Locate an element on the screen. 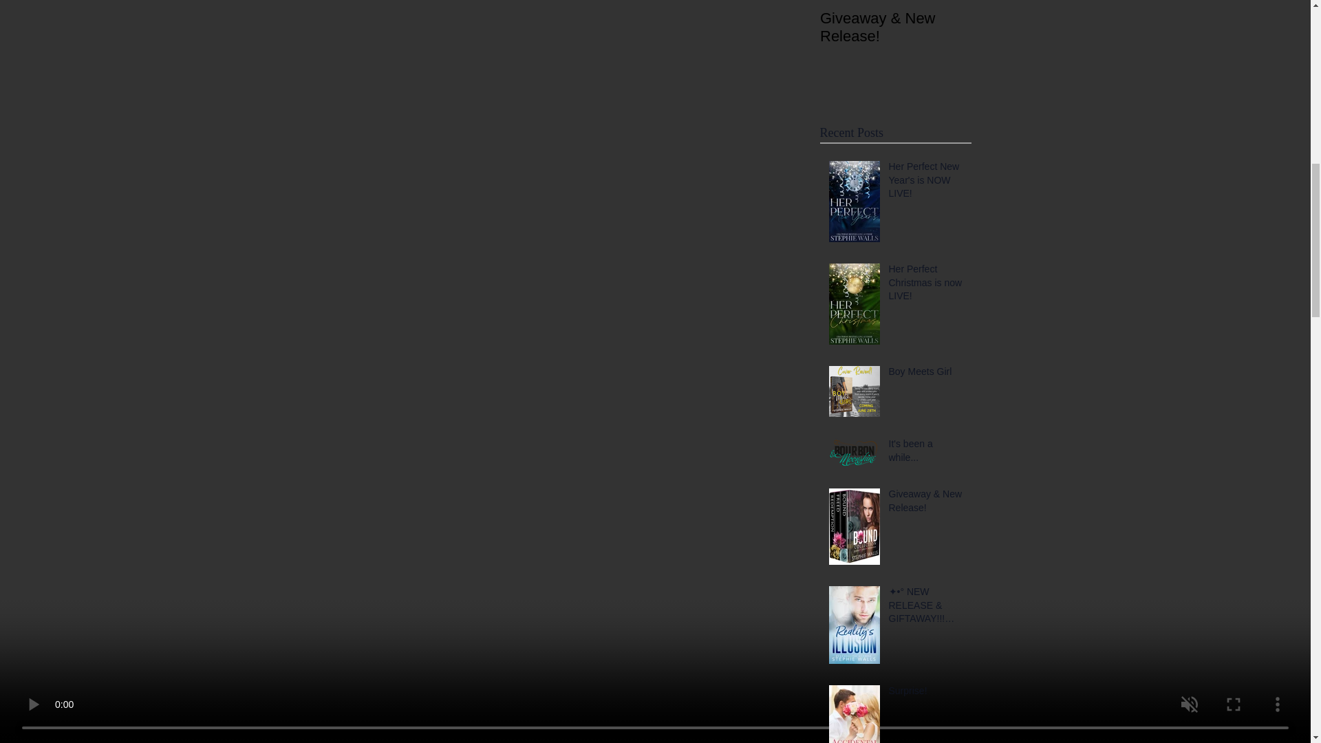 The image size is (1321, 743). Boy Meets Girl is located at coordinates (926, 375).